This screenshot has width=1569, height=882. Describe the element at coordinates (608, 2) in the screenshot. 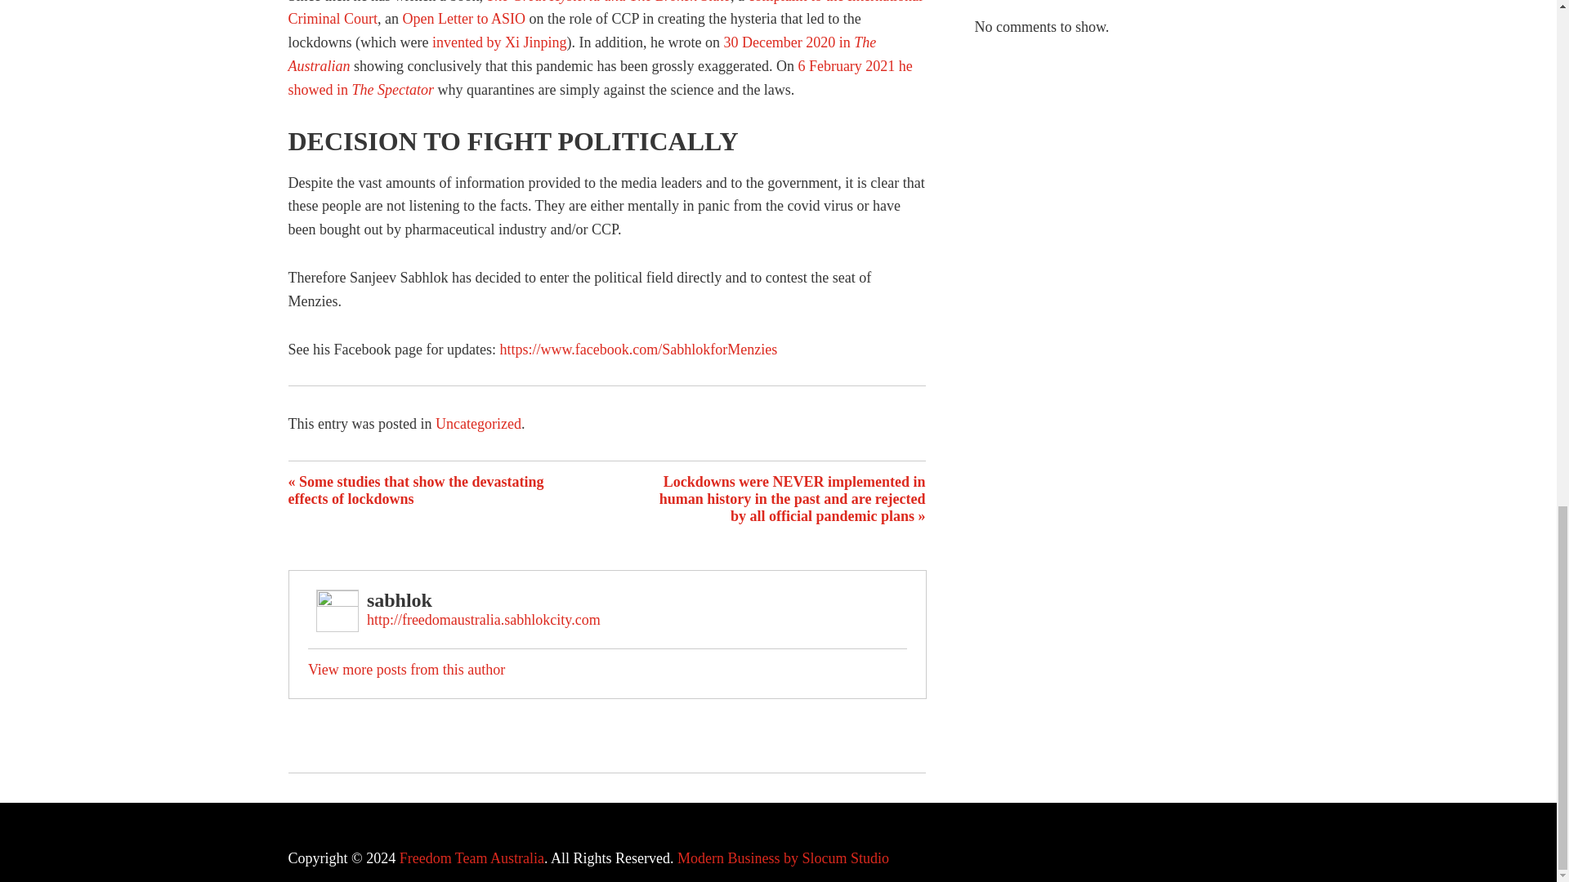

I see `The Great Hysteria and The Broken State` at that location.